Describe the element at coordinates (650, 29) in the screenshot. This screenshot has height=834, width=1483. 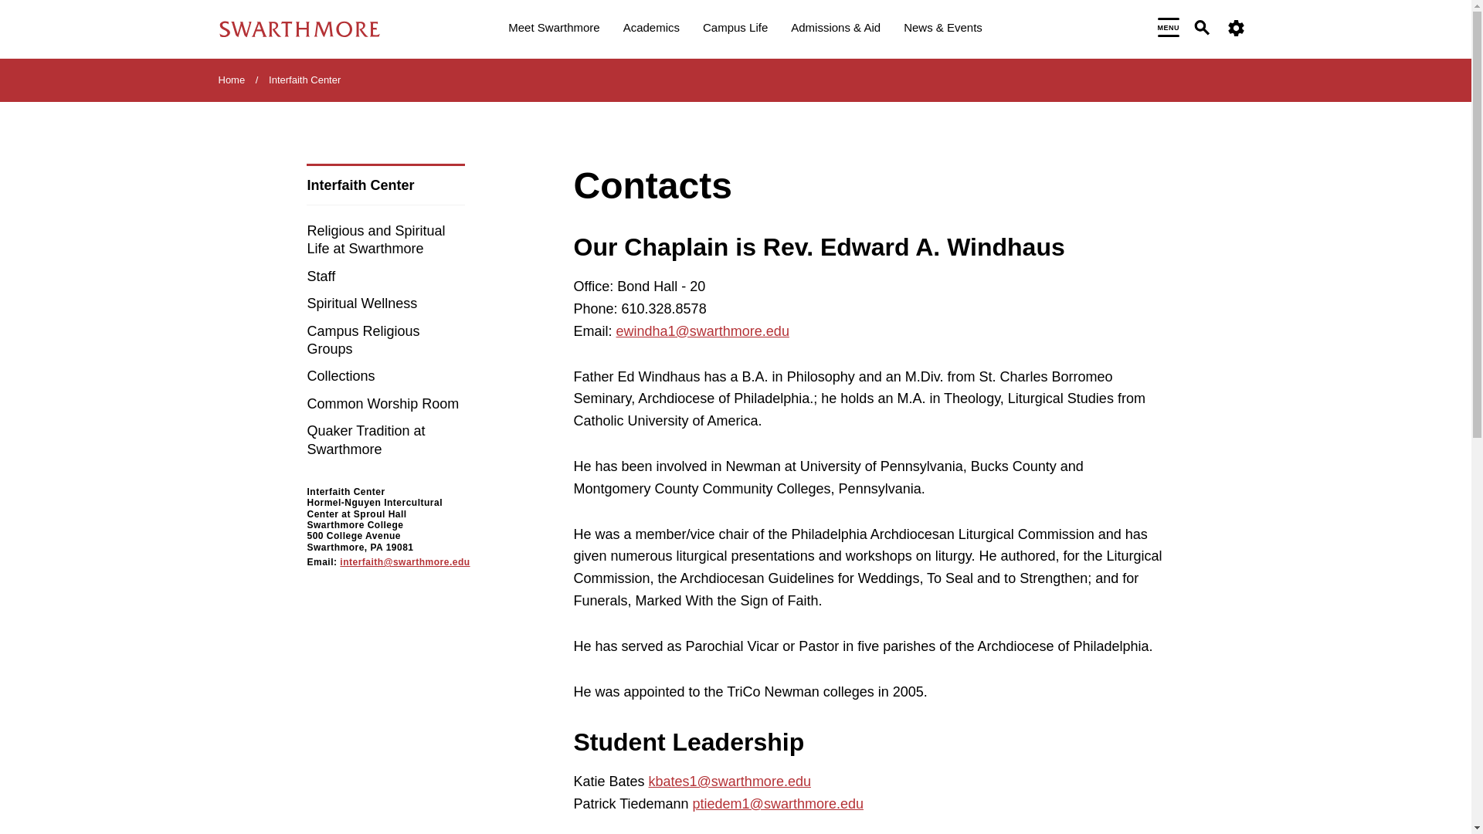
I see `Academics` at that location.